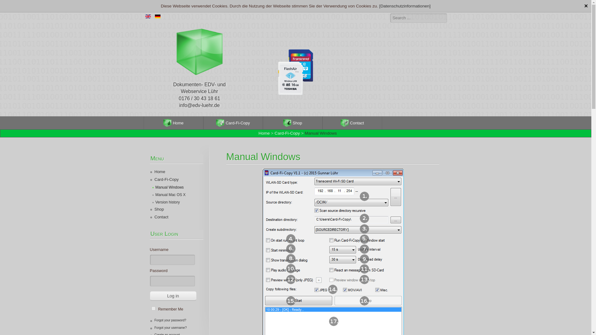 Image resolution: width=596 pixels, height=335 pixels. Describe the element at coordinates (173, 296) in the screenshot. I see `Log in` at that location.